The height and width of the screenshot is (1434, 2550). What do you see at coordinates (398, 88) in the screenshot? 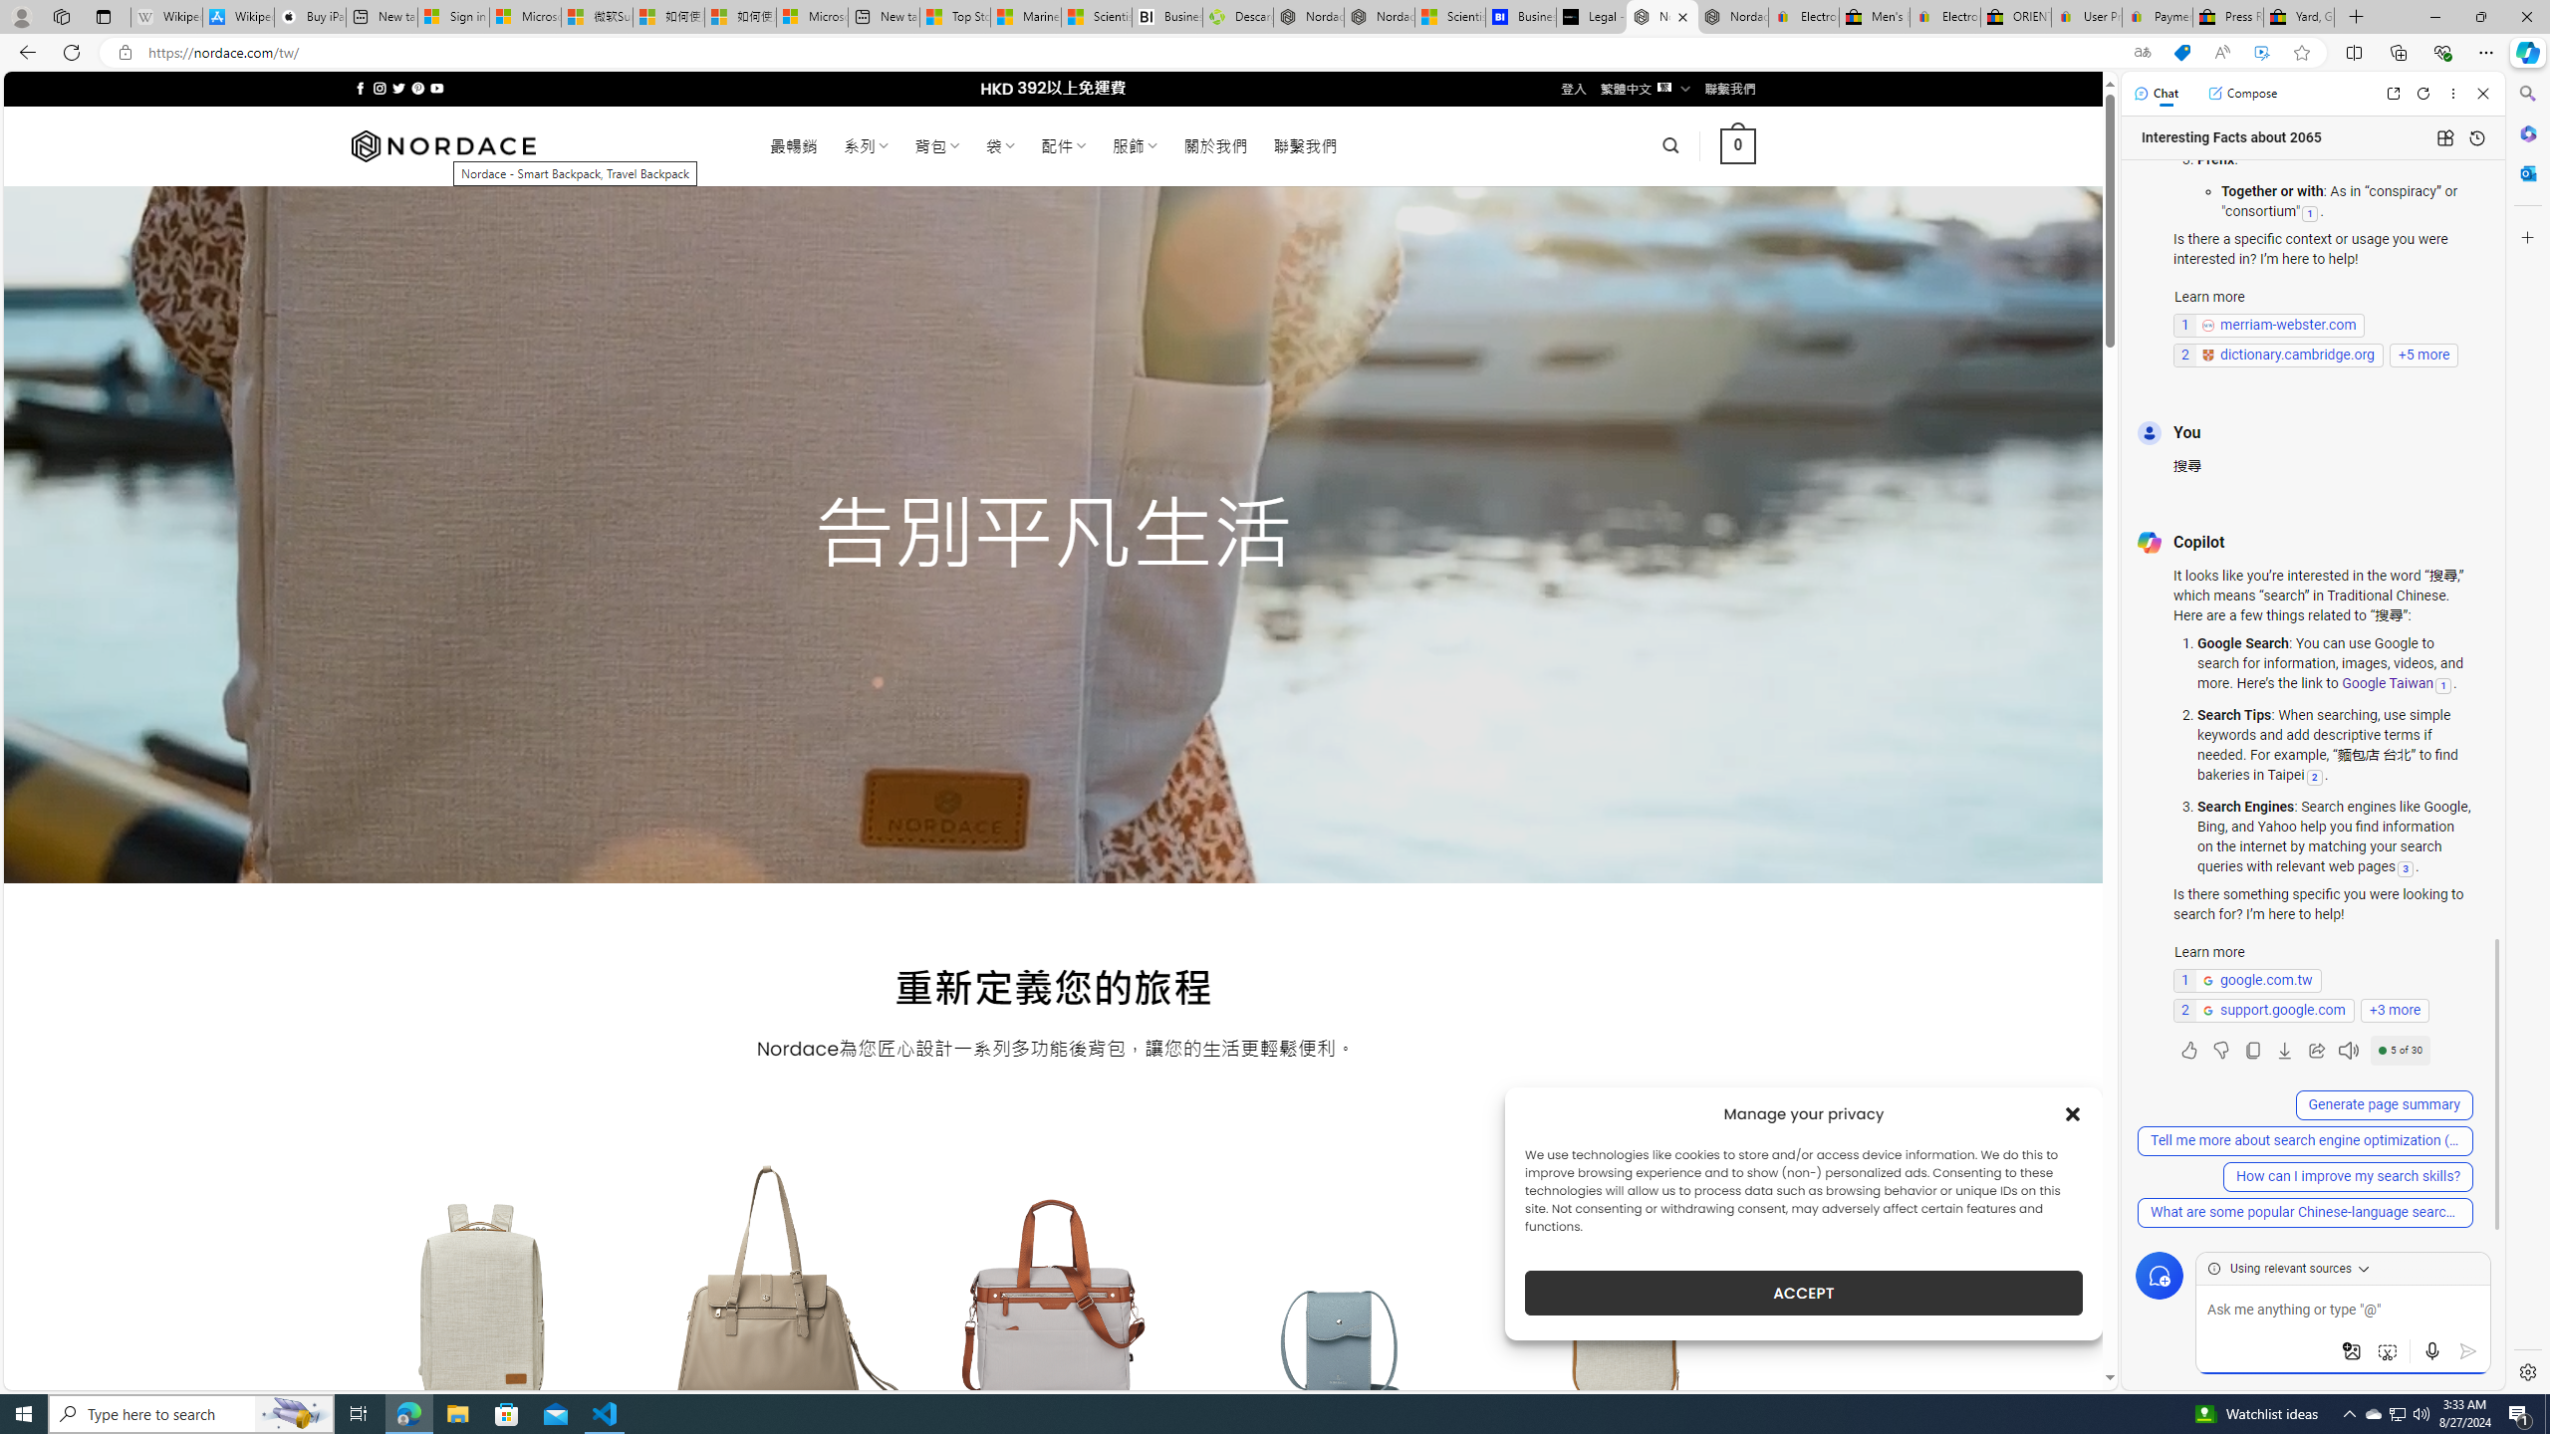
I see `Follow on Twitter` at bounding box center [398, 88].